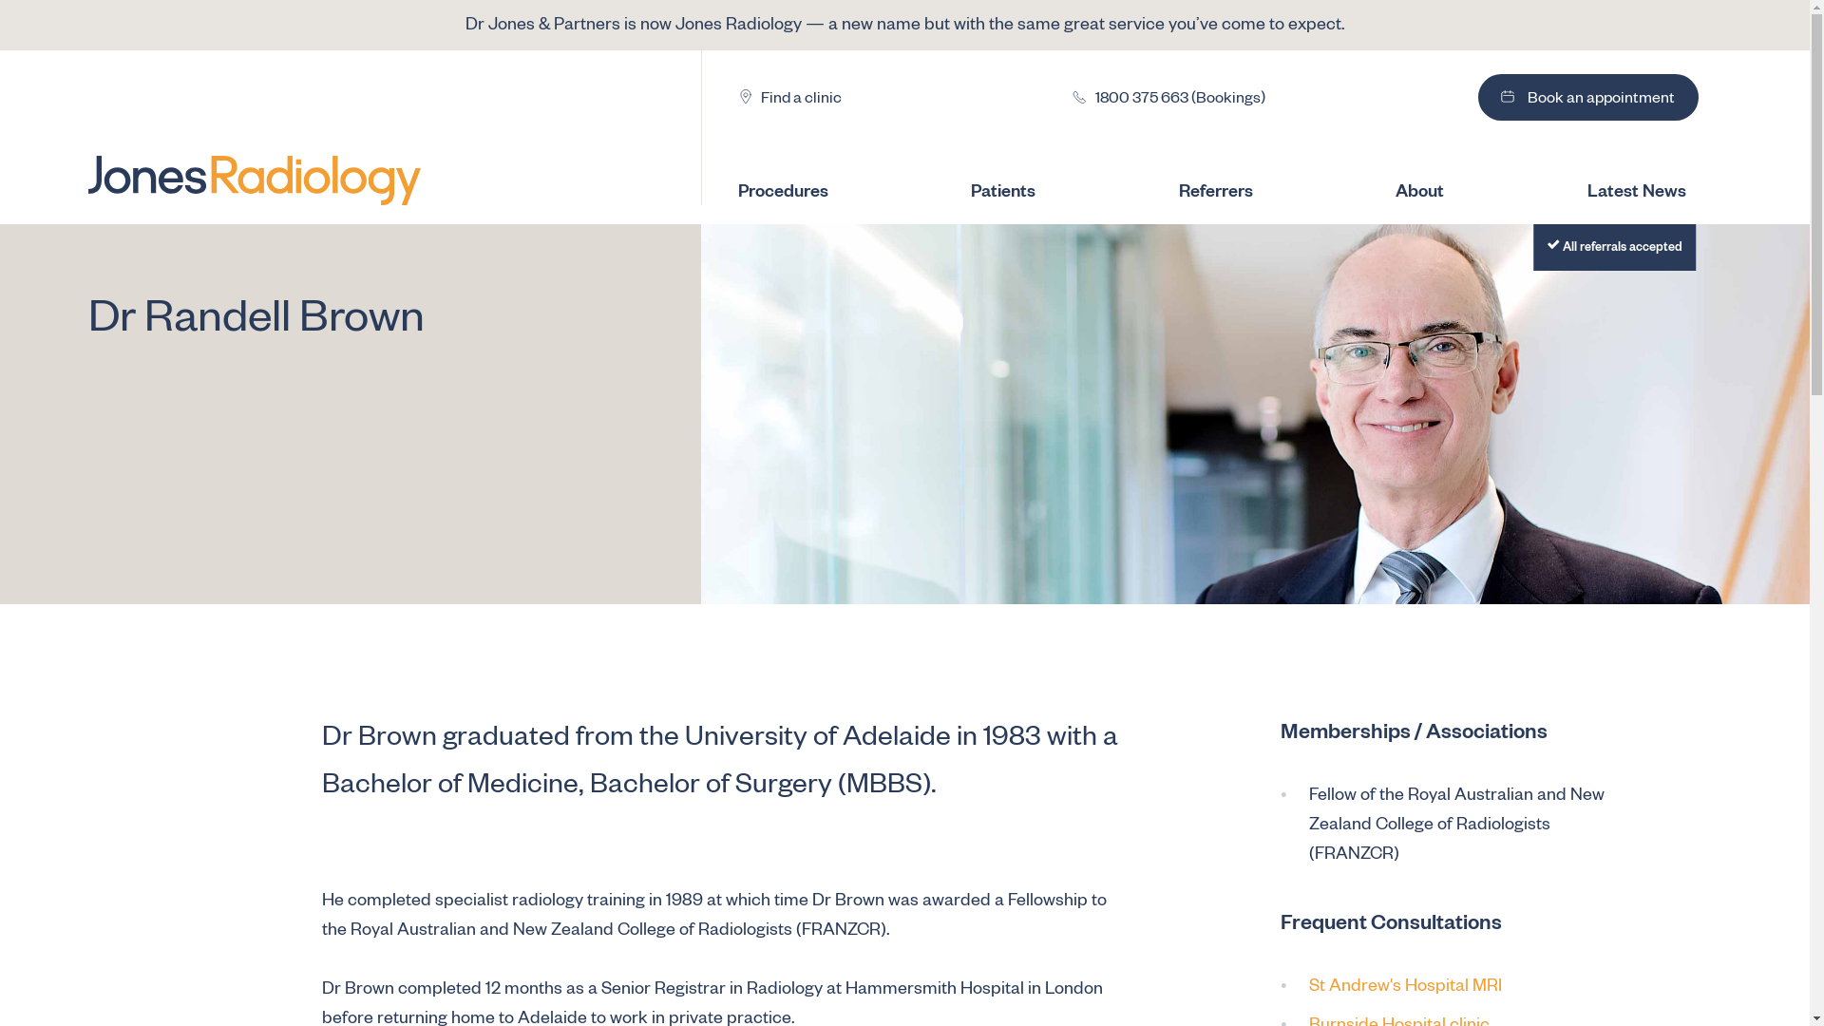 The height and width of the screenshot is (1026, 1824). What do you see at coordinates (1636, 190) in the screenshot?
I see `Latest News` at bounding box center [1636, 190].